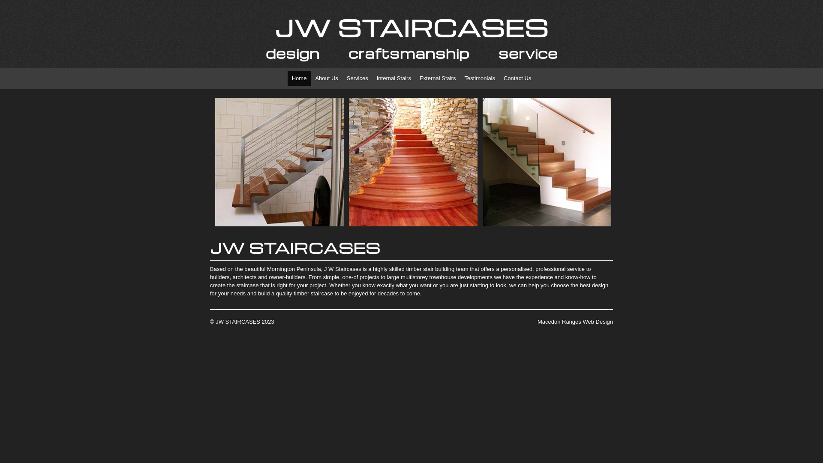  Describe the element at coordinates (357, 78) in the screenshot. I see `Services` at that location.